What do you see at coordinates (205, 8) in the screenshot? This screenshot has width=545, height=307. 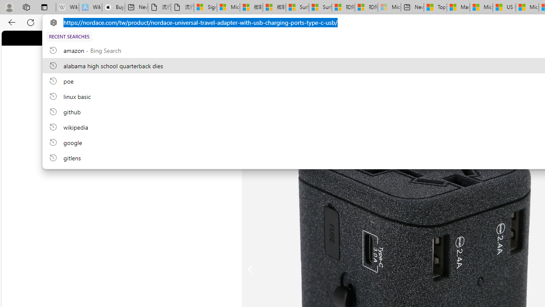 I see `Sign in to your Microsoft account` at bounding box center [205, 8].